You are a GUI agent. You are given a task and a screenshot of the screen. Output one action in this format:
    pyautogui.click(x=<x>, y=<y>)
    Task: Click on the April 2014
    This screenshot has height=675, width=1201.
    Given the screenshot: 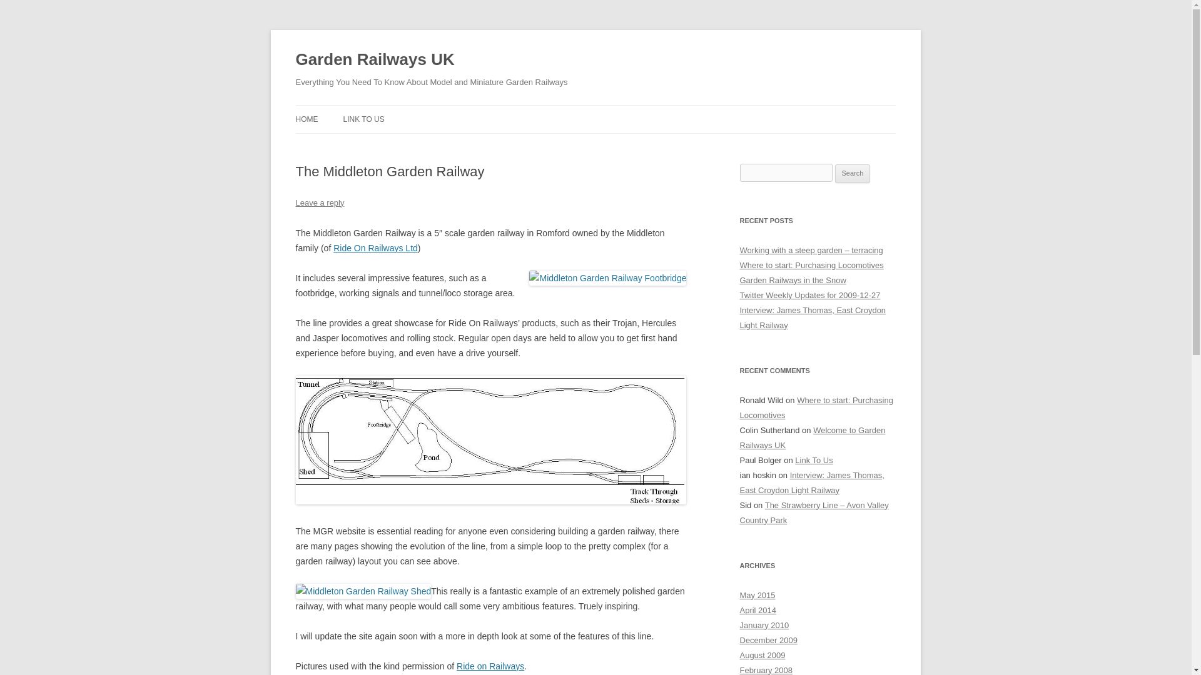 What is the action you would take?
    pyautogui.click(x=758, y=610)
    